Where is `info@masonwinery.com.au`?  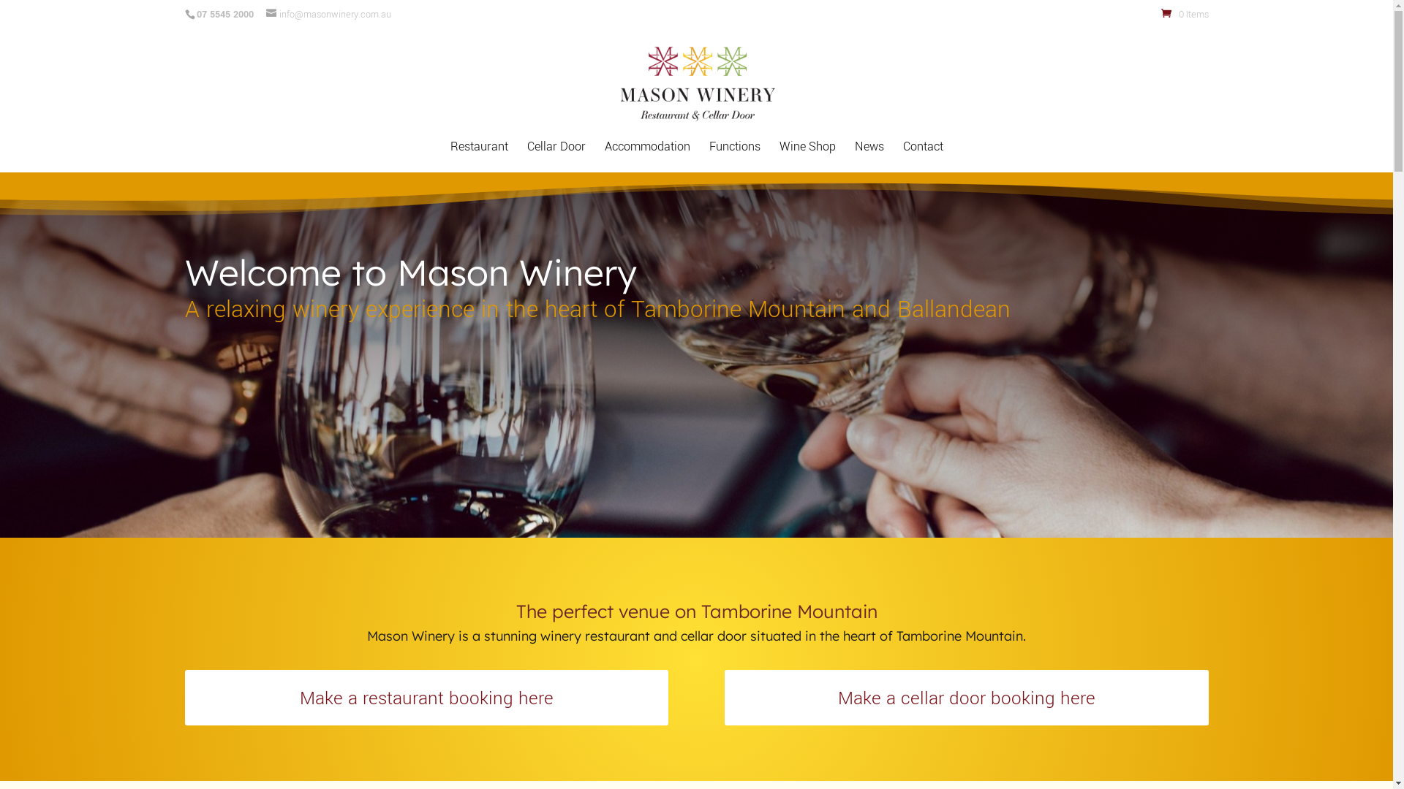
info@masonwinery.com.au is located at coordinates (329, 14).